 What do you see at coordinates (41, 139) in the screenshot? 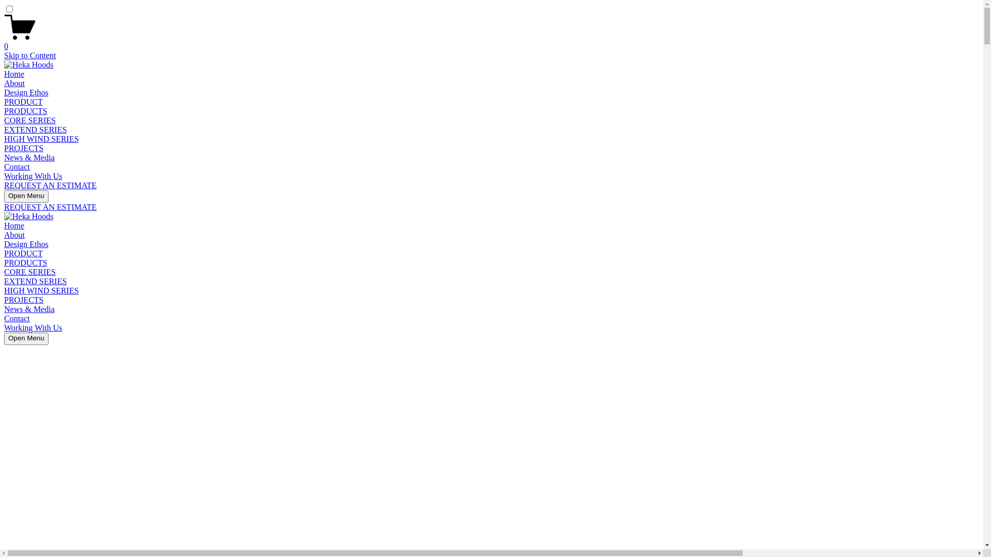
I see `HIGH WIND SERIES` at bounding box center [41, 139].